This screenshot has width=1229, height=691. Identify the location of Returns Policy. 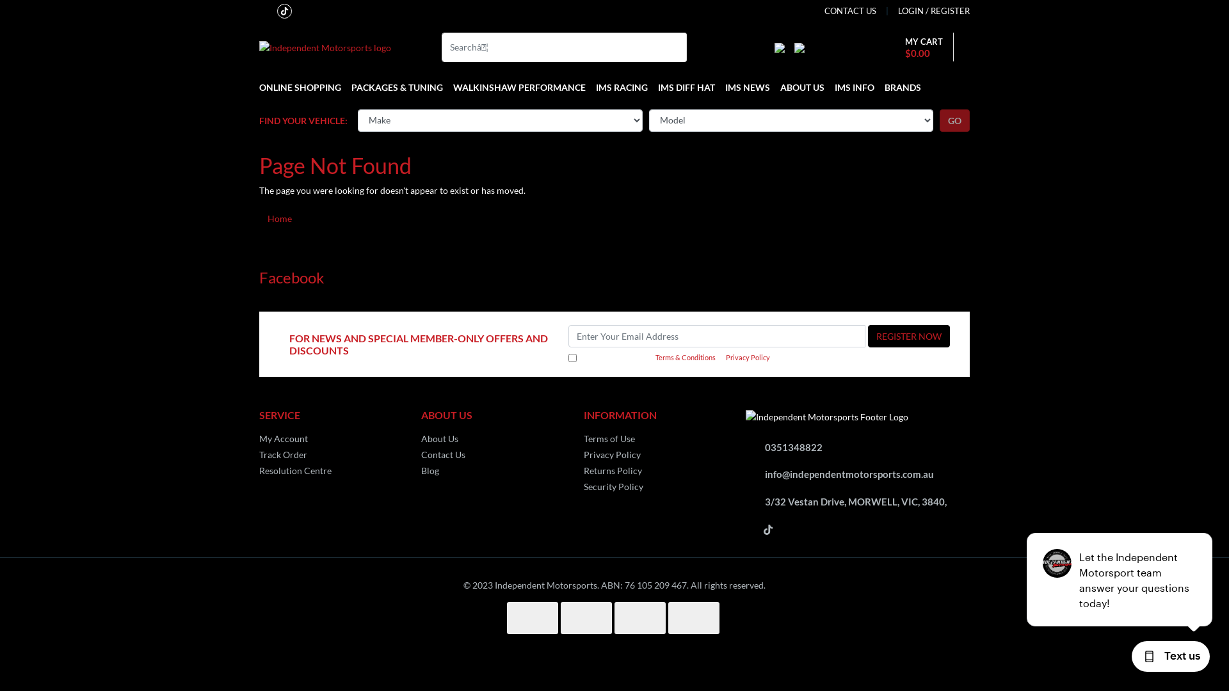
(655, 470).